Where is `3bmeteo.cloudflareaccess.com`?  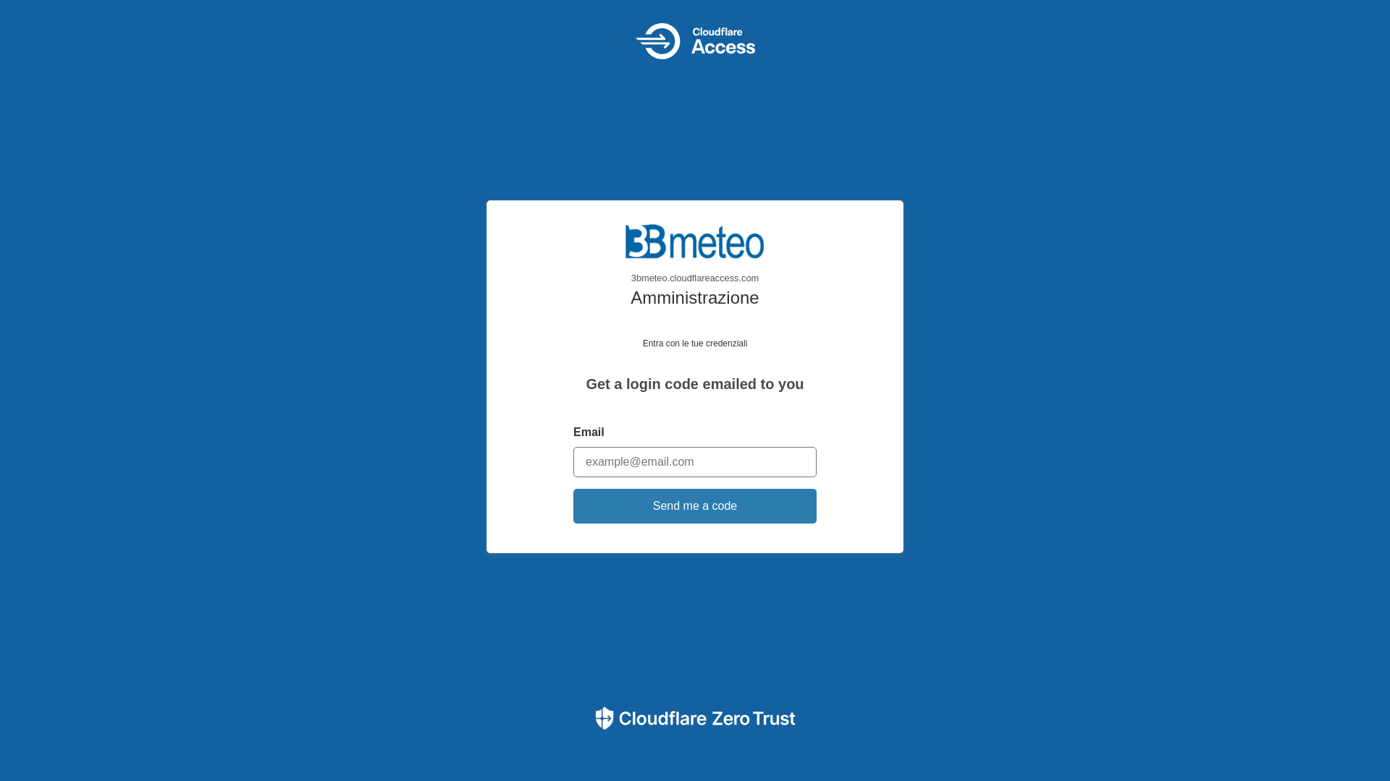
3bmeteo.cloudflareaccess.com is located at coordinates (695, 255).